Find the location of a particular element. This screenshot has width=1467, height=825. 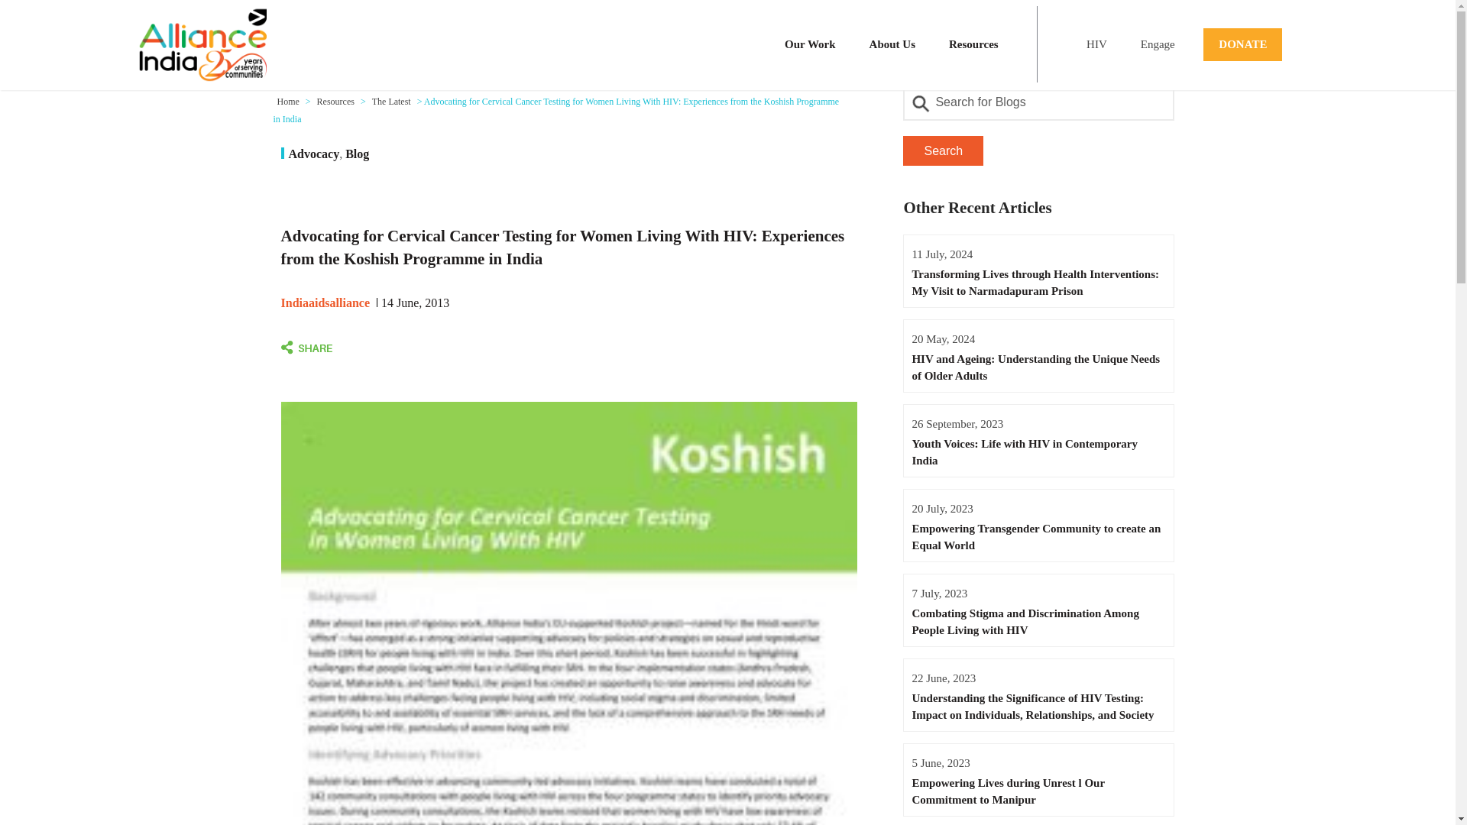

Indiaaidsalliance is located at coordinates (325, 302).